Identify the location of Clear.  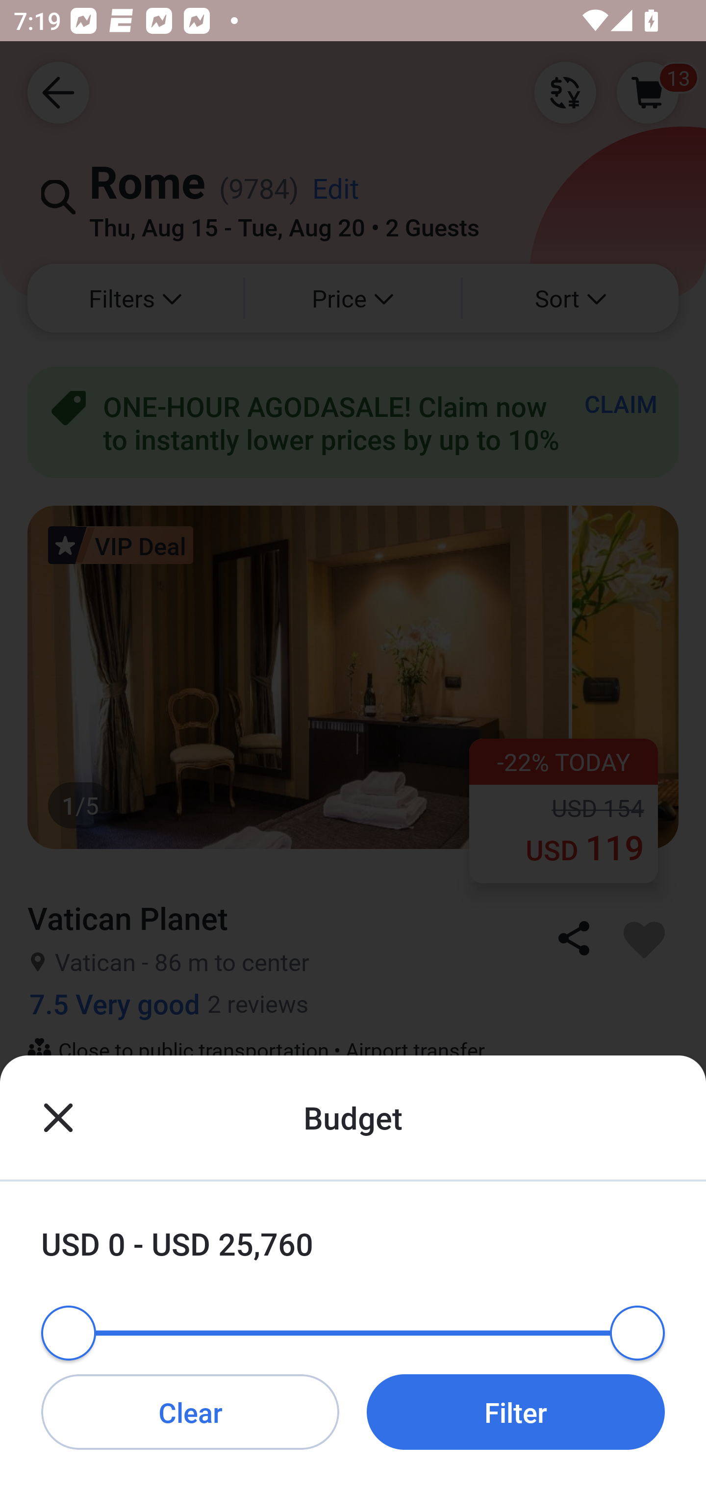
(190, 1412).